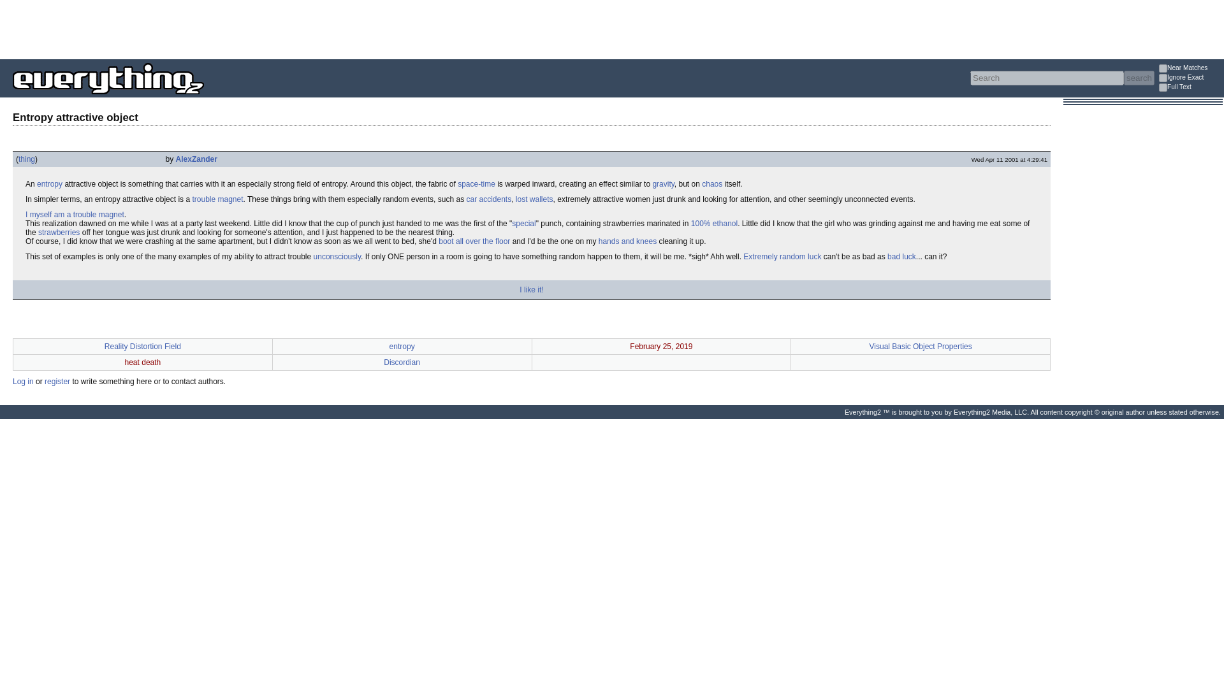  I want to click on AlexZander, so click(196, 159).